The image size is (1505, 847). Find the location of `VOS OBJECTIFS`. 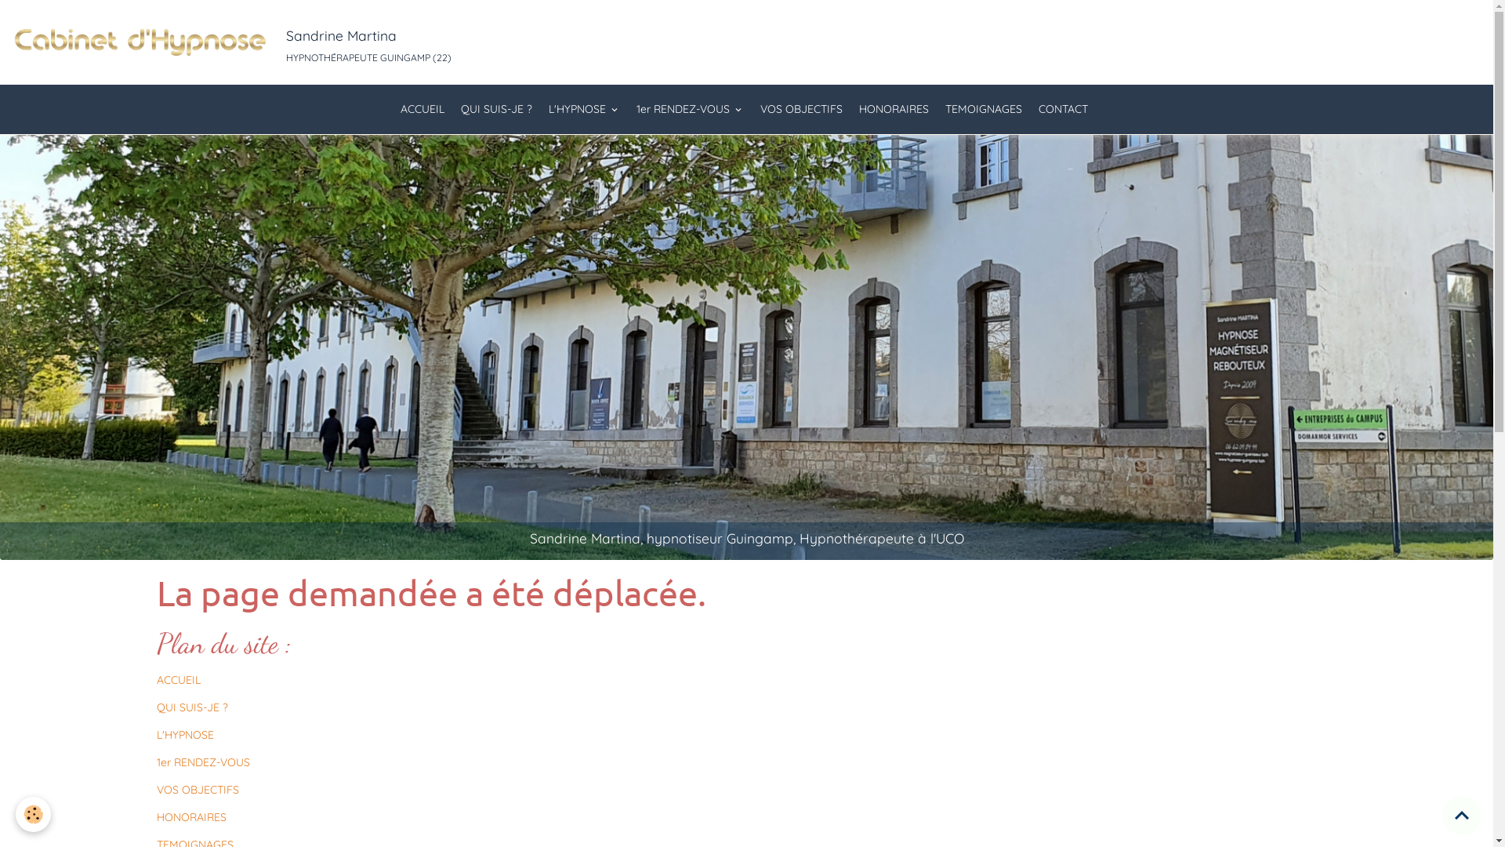

VOS OBJECTIFS is located at coordinates (198, 790).